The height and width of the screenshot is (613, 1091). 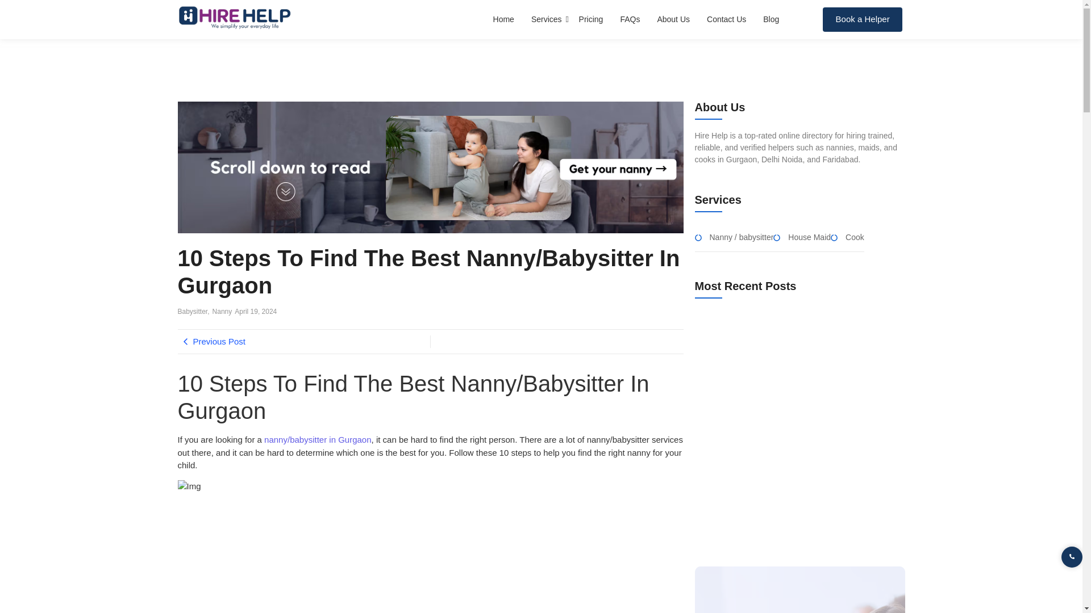 What do you see at coordinates (771, 19) in the screenshot?
I see `Blog` at bounding box center [771, 19].